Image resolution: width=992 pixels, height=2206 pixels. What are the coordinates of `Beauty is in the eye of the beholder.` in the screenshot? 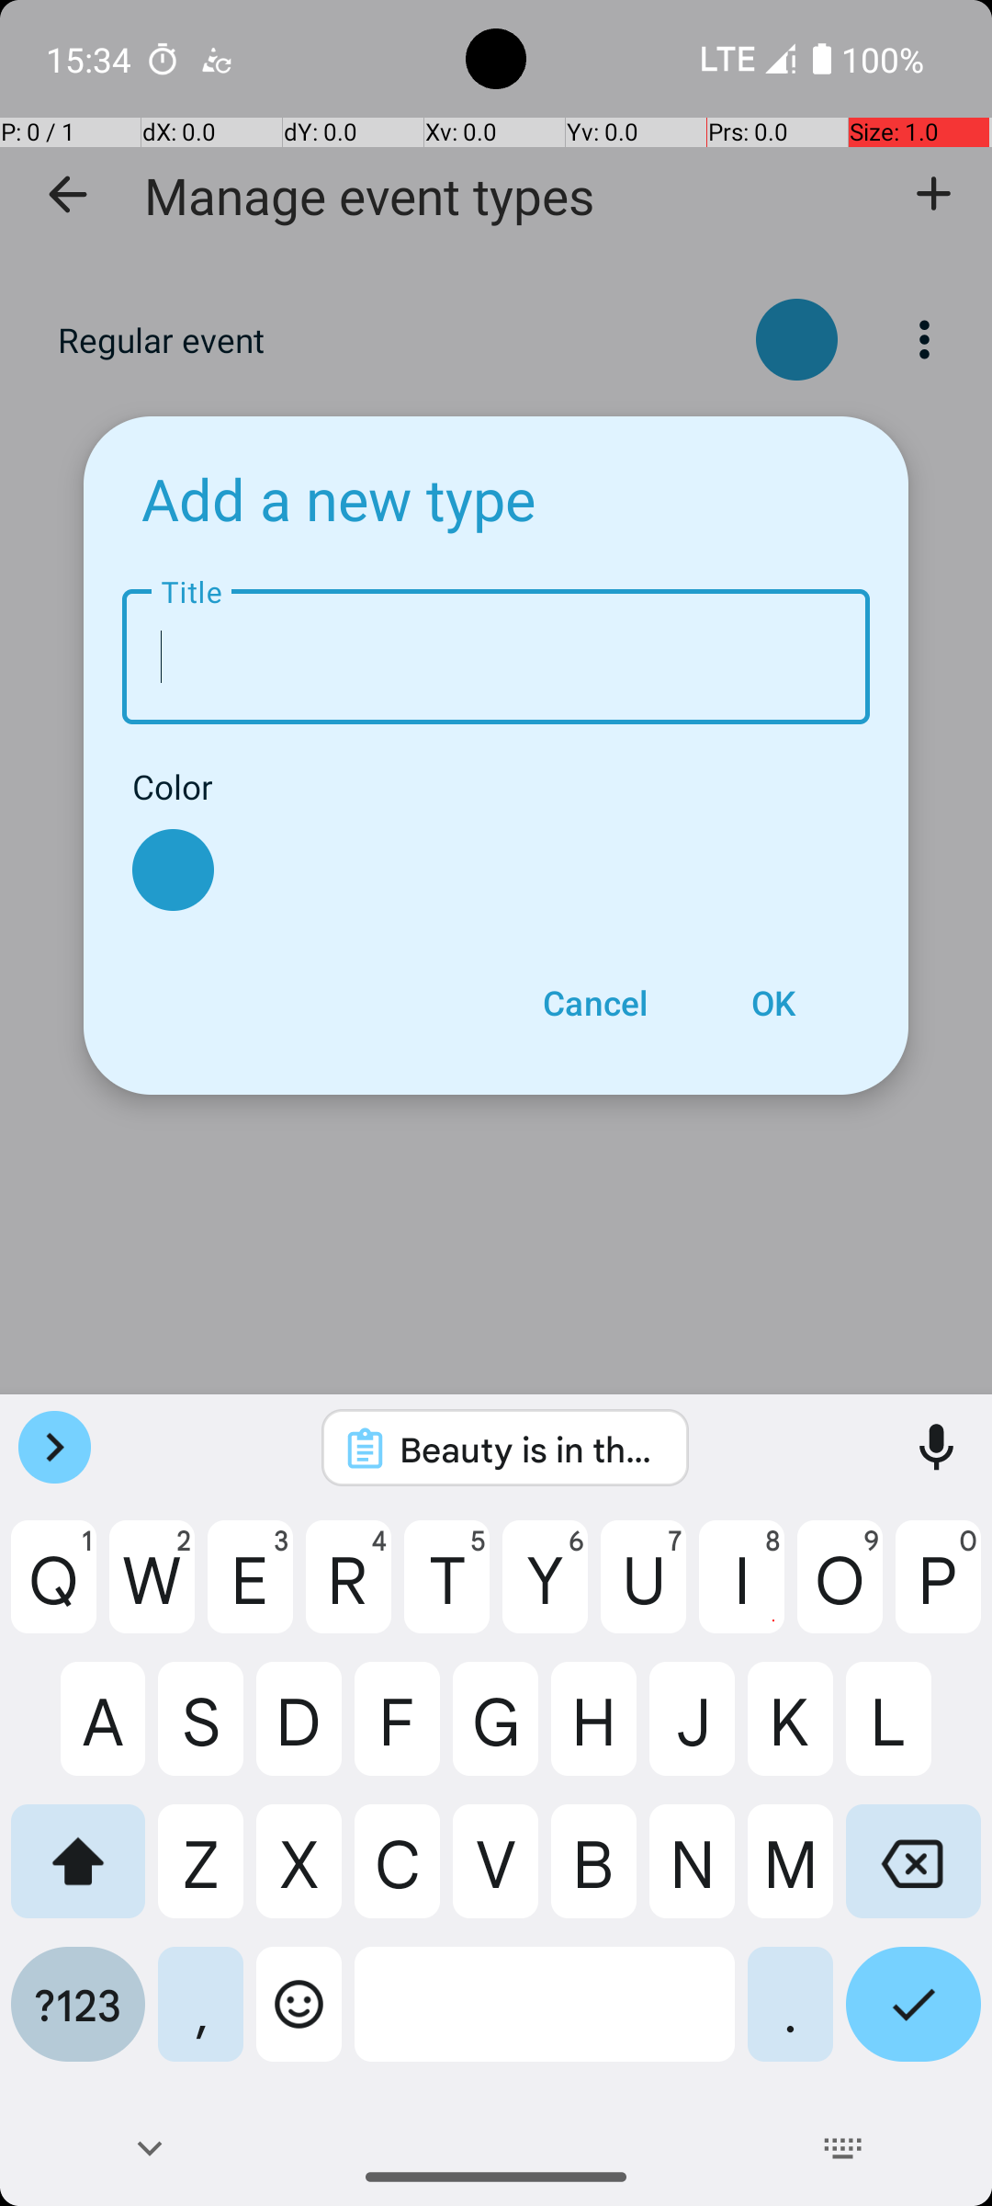 It's located at (529, 1449).